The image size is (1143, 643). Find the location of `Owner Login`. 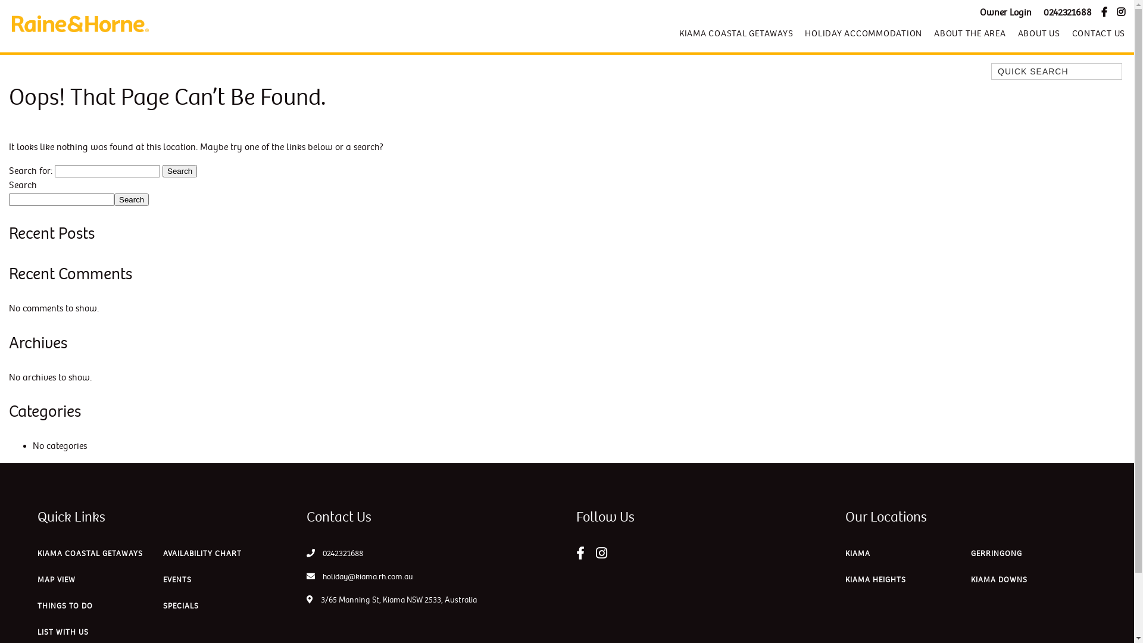

Owner Login is located at coordinates (1006, 13).